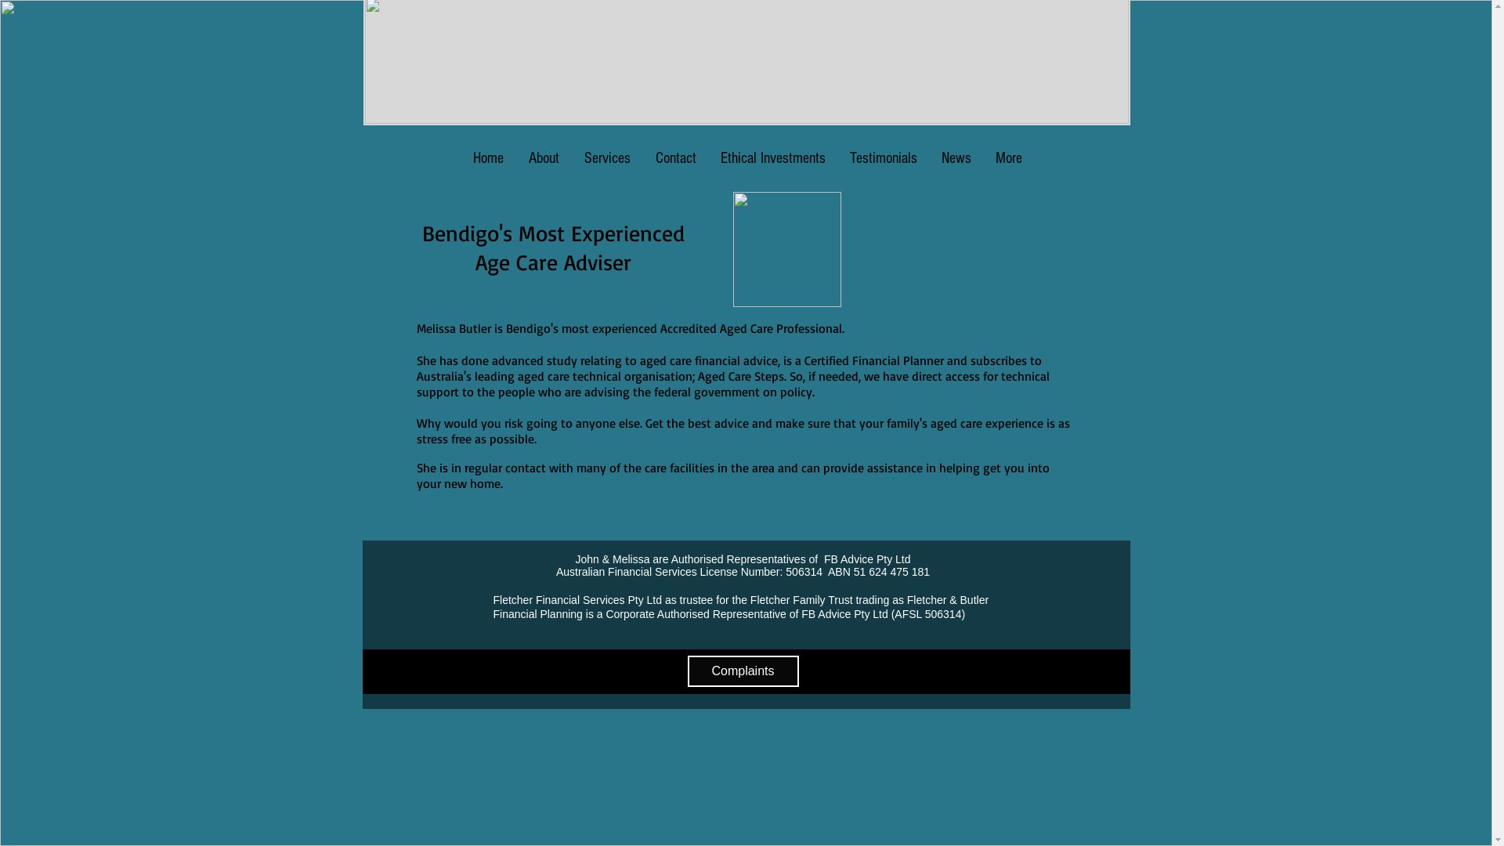 This screenshot has height=846, width=1504. What do you see at coordinates (675, 158) in the screenshot?
I see `Contact` at bounding box center [675, 158].